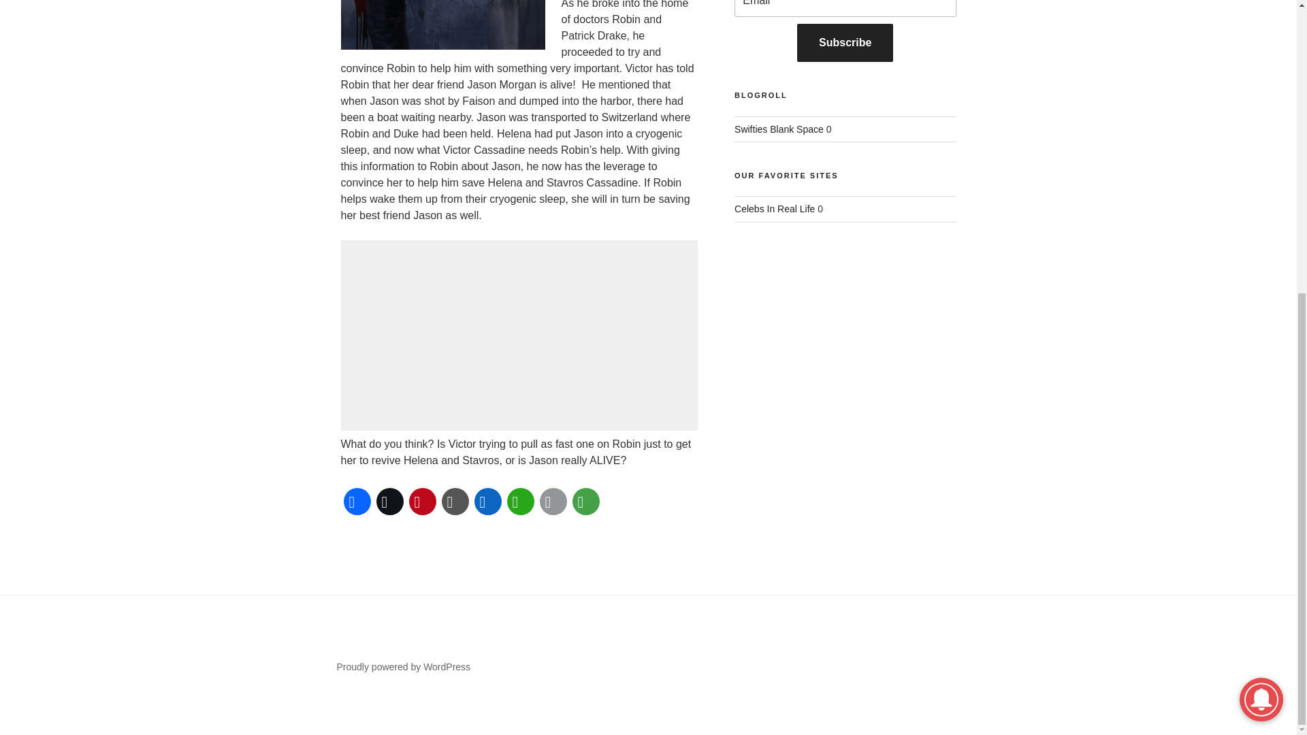 This screenshot has width=1307, height=735. What do you see at coordinates (775, 209) in the screenshot?
I see `Celebs In Real Life` at bounding box center [775, 209].